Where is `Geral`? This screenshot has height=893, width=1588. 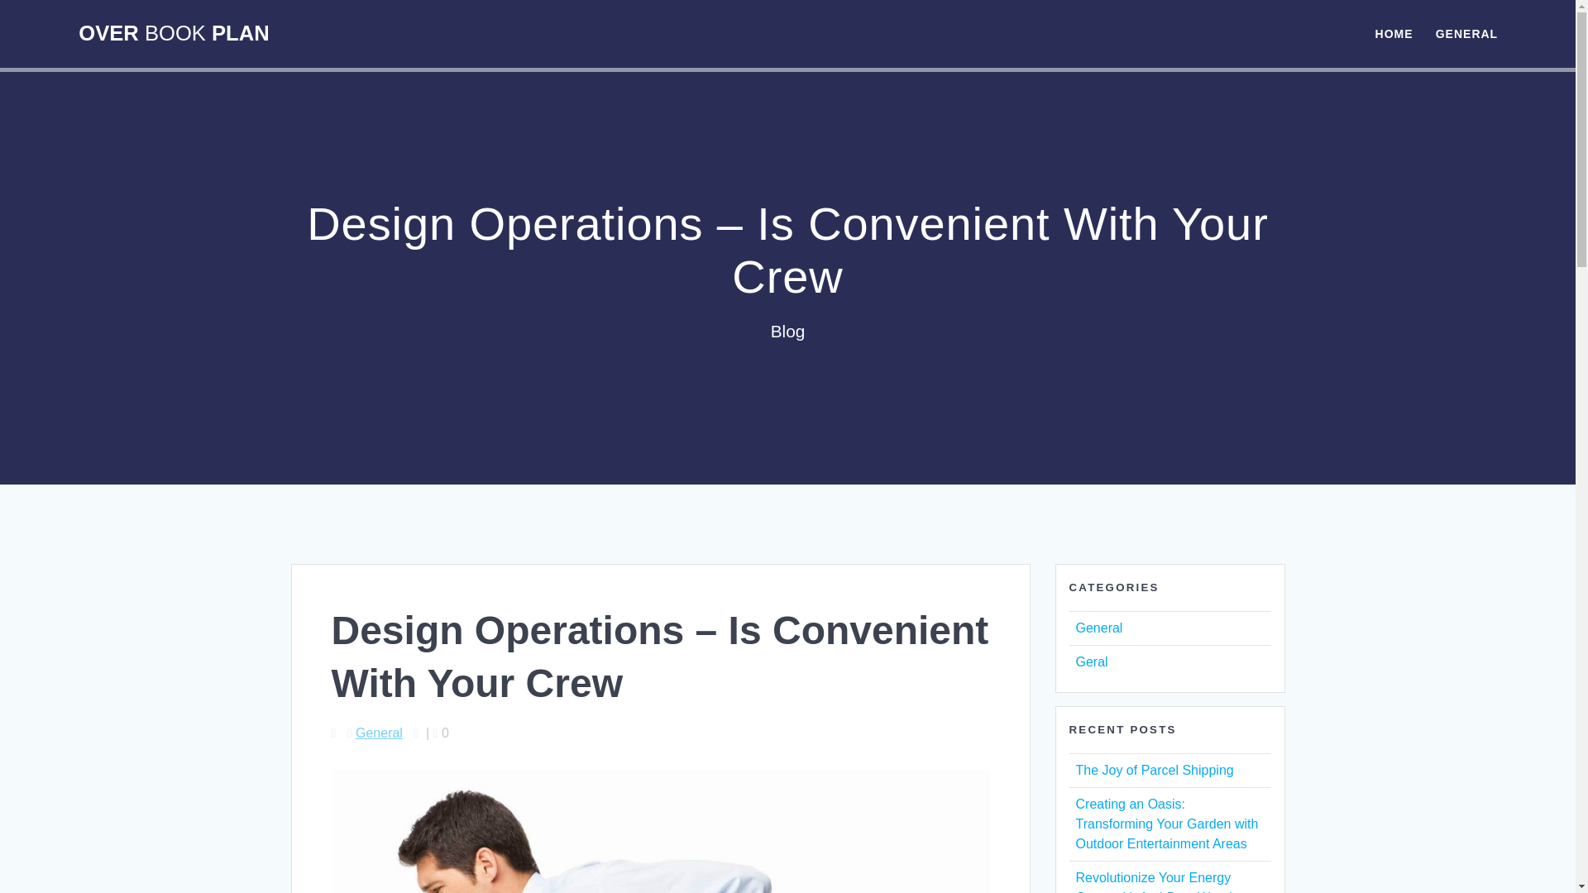 Geral is located at coordinates (1090, 661).